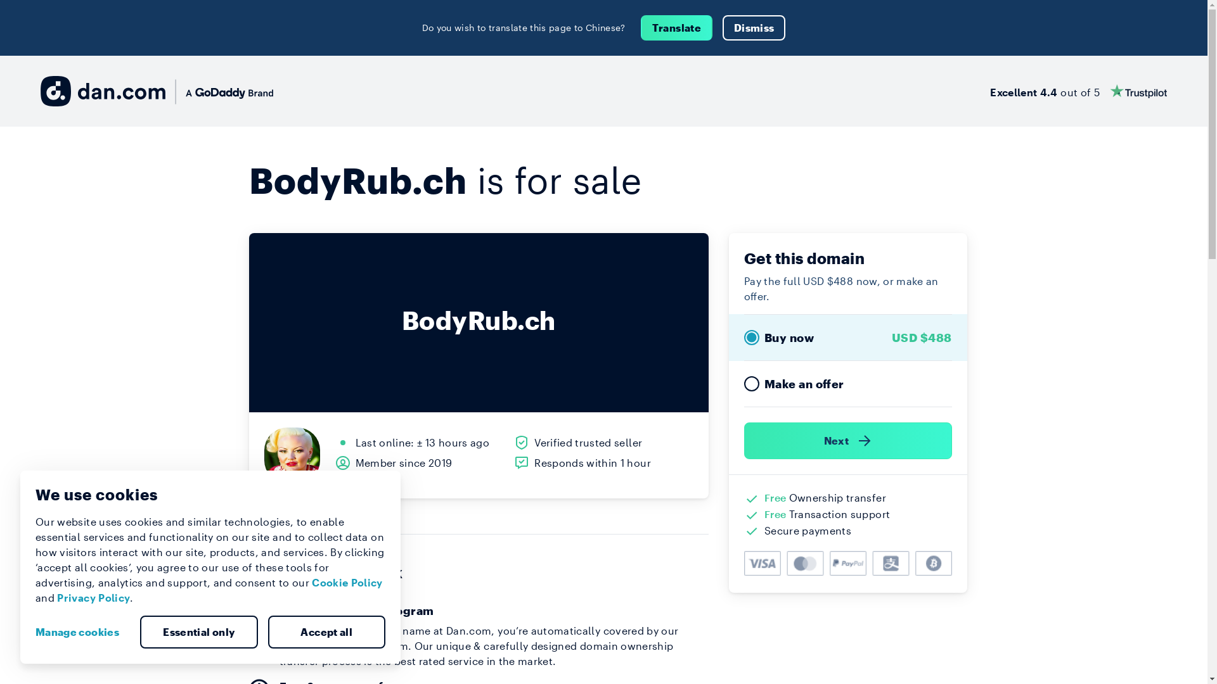 This screenshot has width=1217, height=684. I want to click on Privacy Policy, so click(94, 598).